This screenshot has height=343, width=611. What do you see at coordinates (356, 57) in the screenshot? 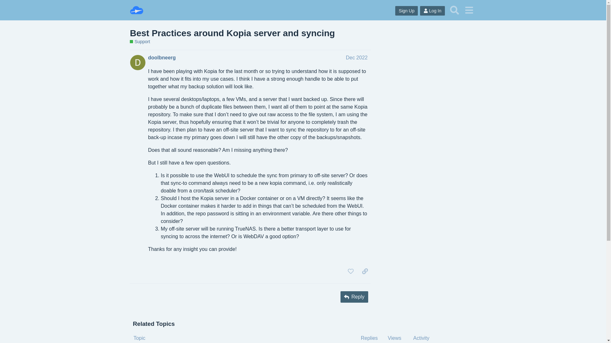
I see `Post date` at bounding box center [356, 57].